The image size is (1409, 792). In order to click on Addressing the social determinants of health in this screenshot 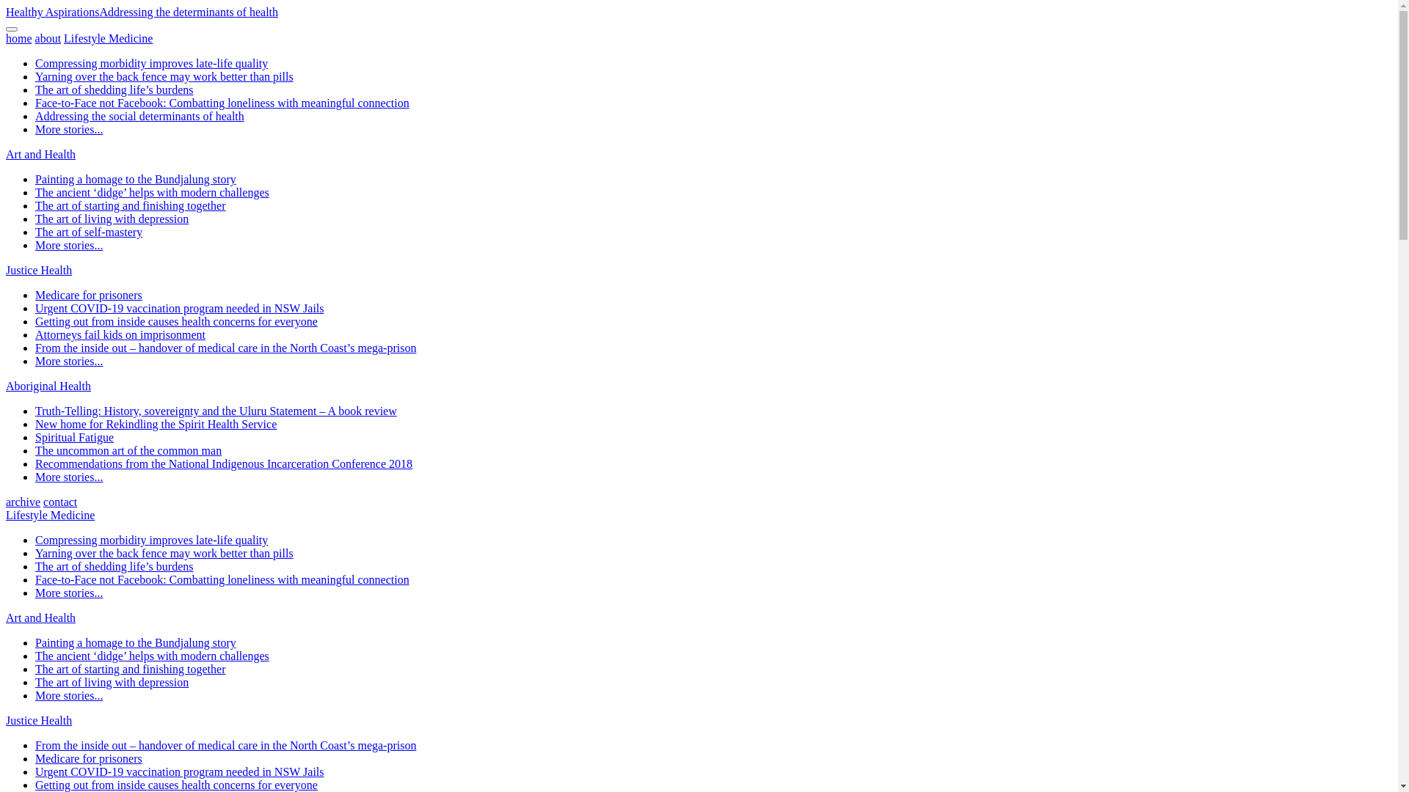, I will do `click(139, 116)`.